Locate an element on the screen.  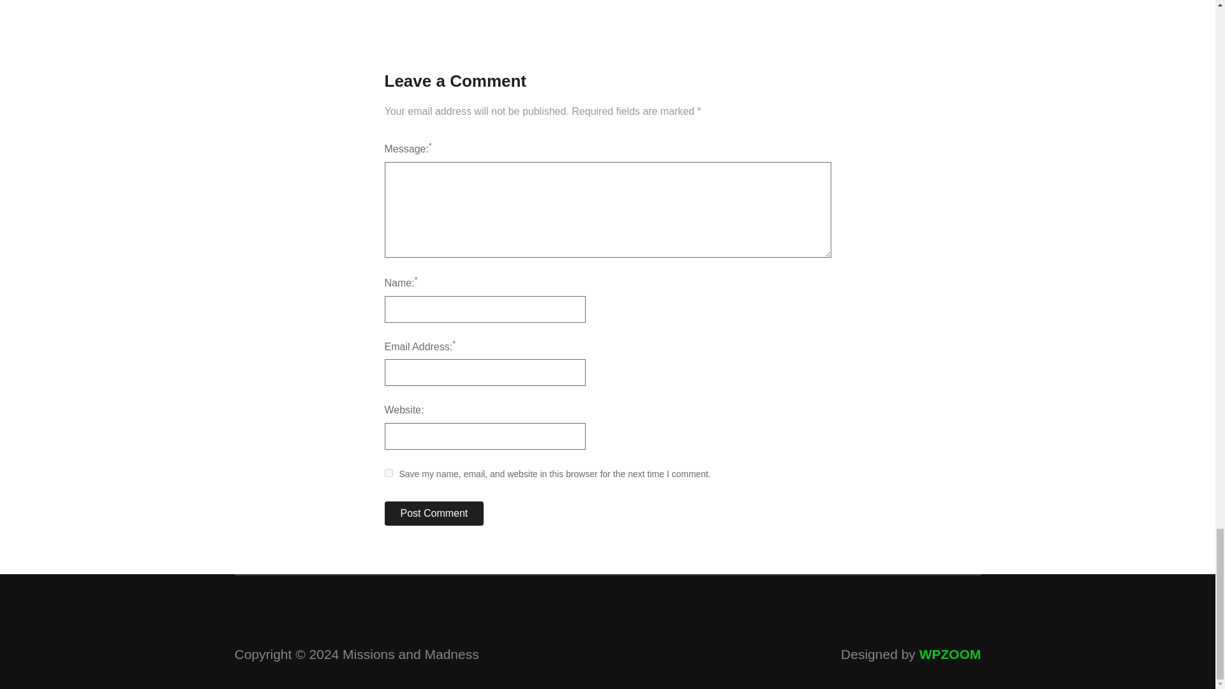
yes is located at coordinates (388, 473).